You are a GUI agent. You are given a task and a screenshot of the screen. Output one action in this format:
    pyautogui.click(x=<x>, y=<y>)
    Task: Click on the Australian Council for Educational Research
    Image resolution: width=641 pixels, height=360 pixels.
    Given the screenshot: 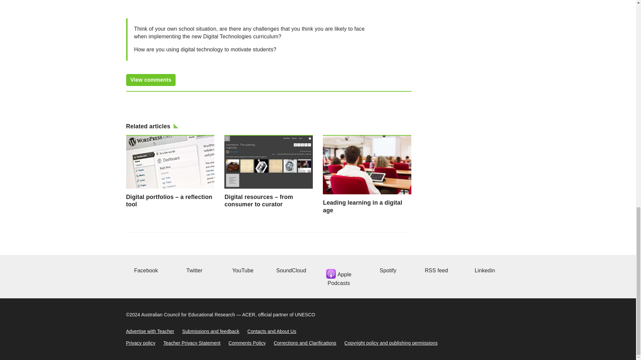 What is the action you would take?
    pyautogui.click(x=188, y=315)
    